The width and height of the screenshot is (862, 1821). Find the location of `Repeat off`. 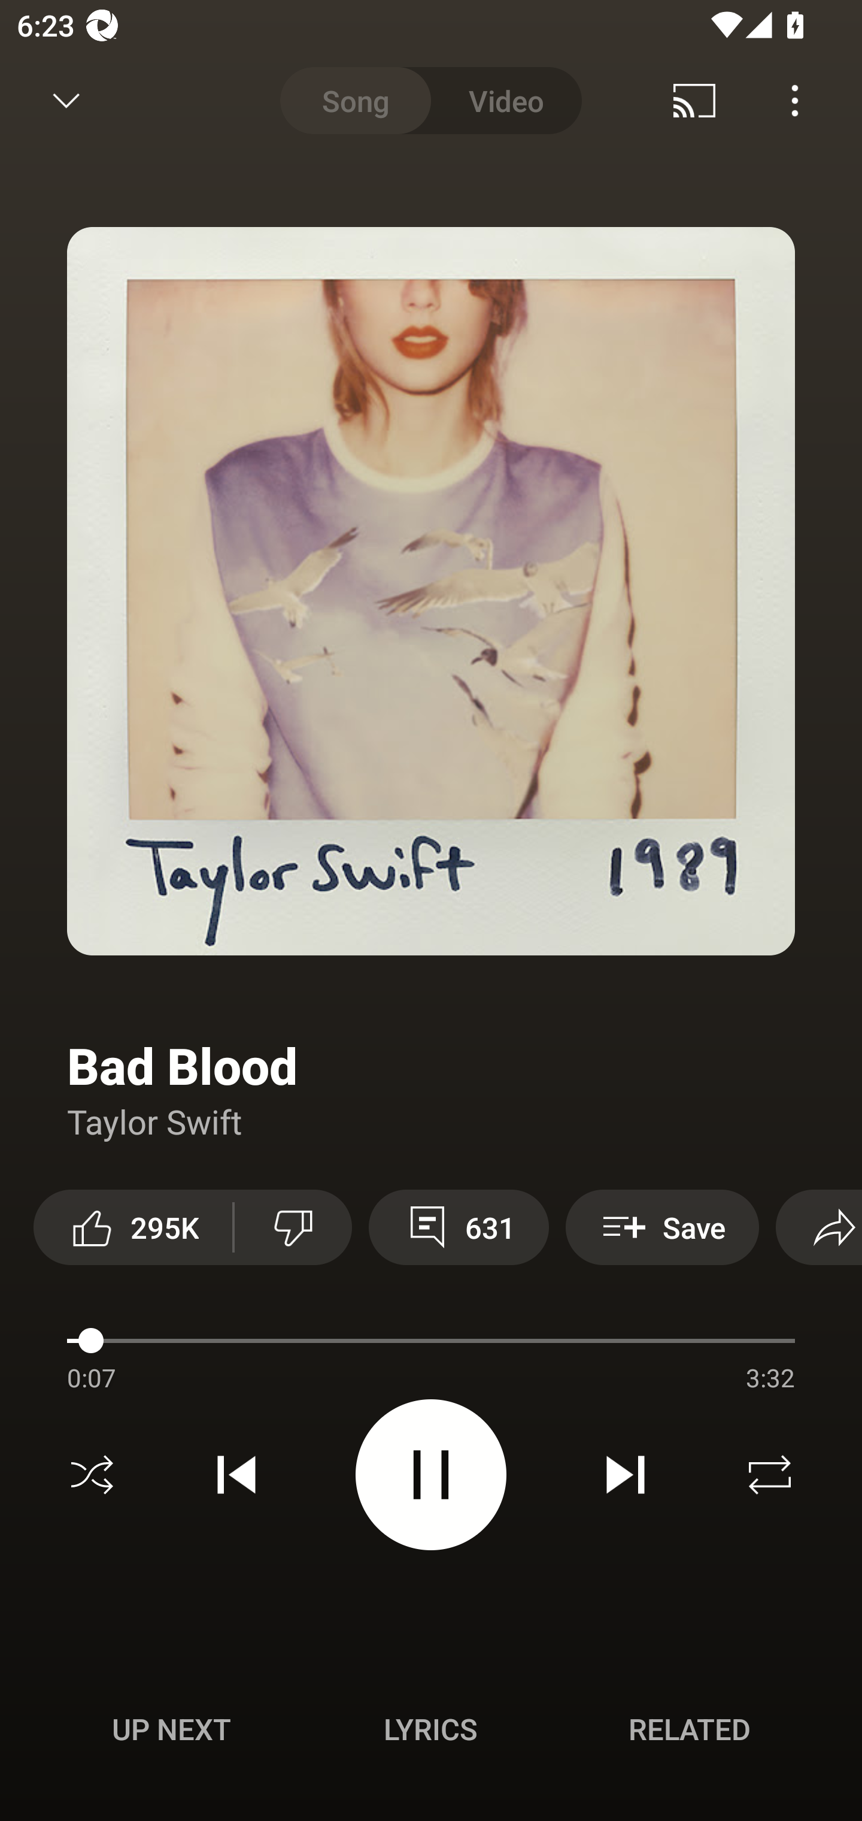

Repeat off is located at coordinates (770, 1475).